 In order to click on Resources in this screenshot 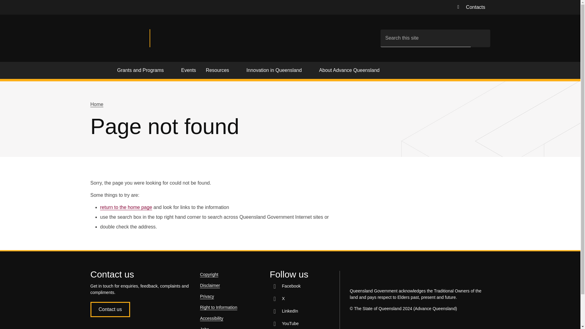, I will do `click(221, 71)`.